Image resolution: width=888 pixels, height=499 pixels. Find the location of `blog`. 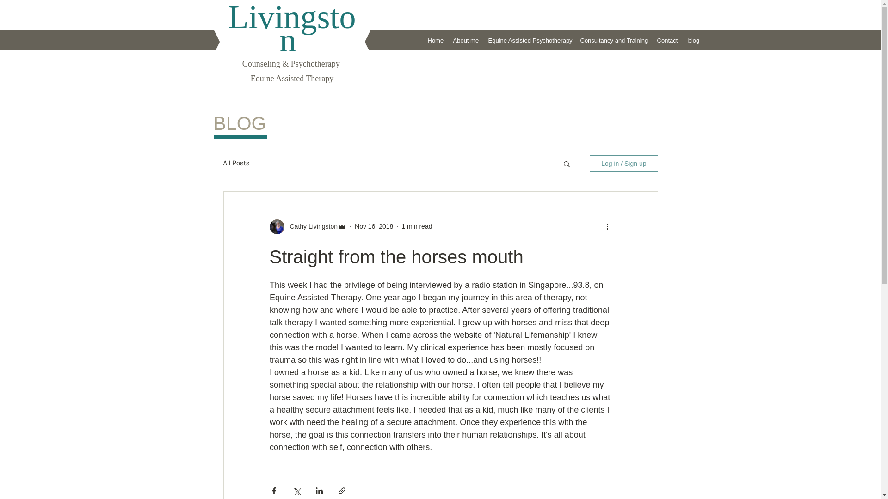

blog is located at coordinates (693, 40).